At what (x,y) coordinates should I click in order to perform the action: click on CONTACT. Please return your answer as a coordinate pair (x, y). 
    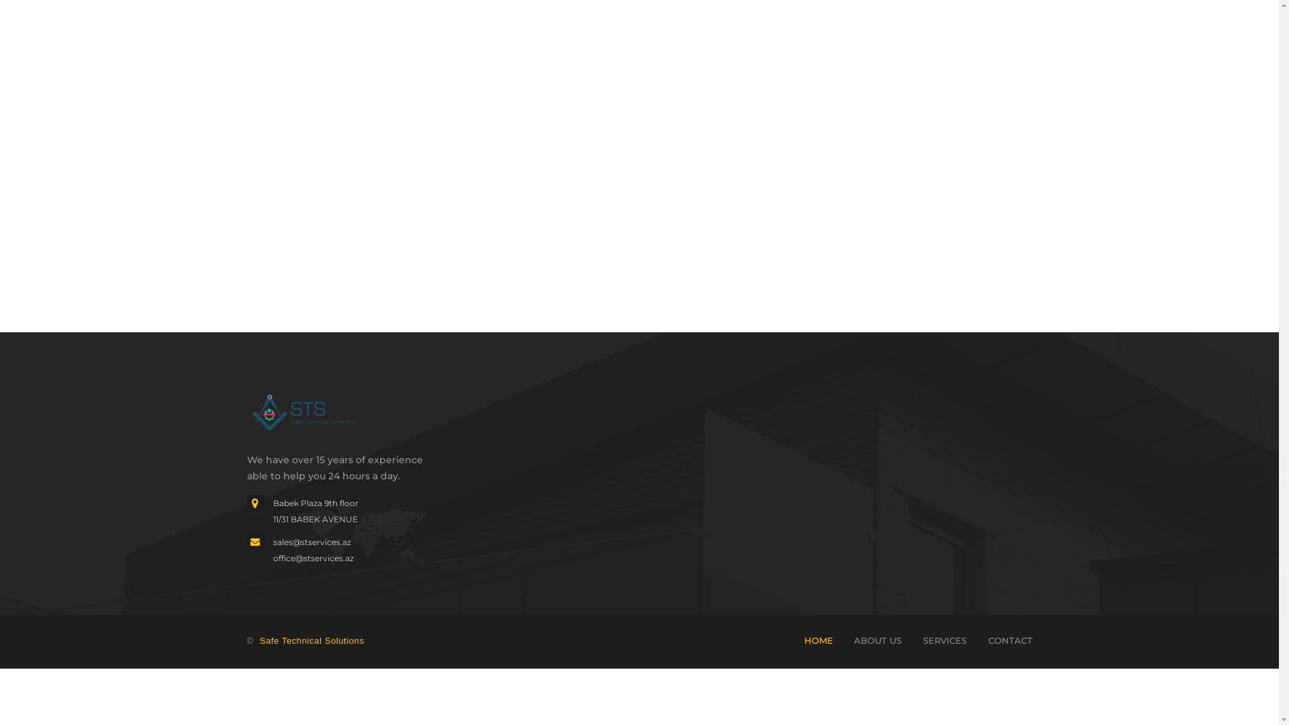
    Looking at the image, I should click on (1010, 640).